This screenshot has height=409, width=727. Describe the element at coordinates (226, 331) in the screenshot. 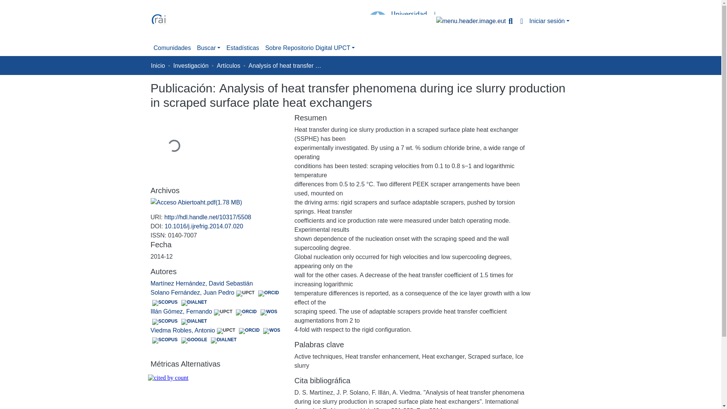

I see `Autor UPCT` at that location.